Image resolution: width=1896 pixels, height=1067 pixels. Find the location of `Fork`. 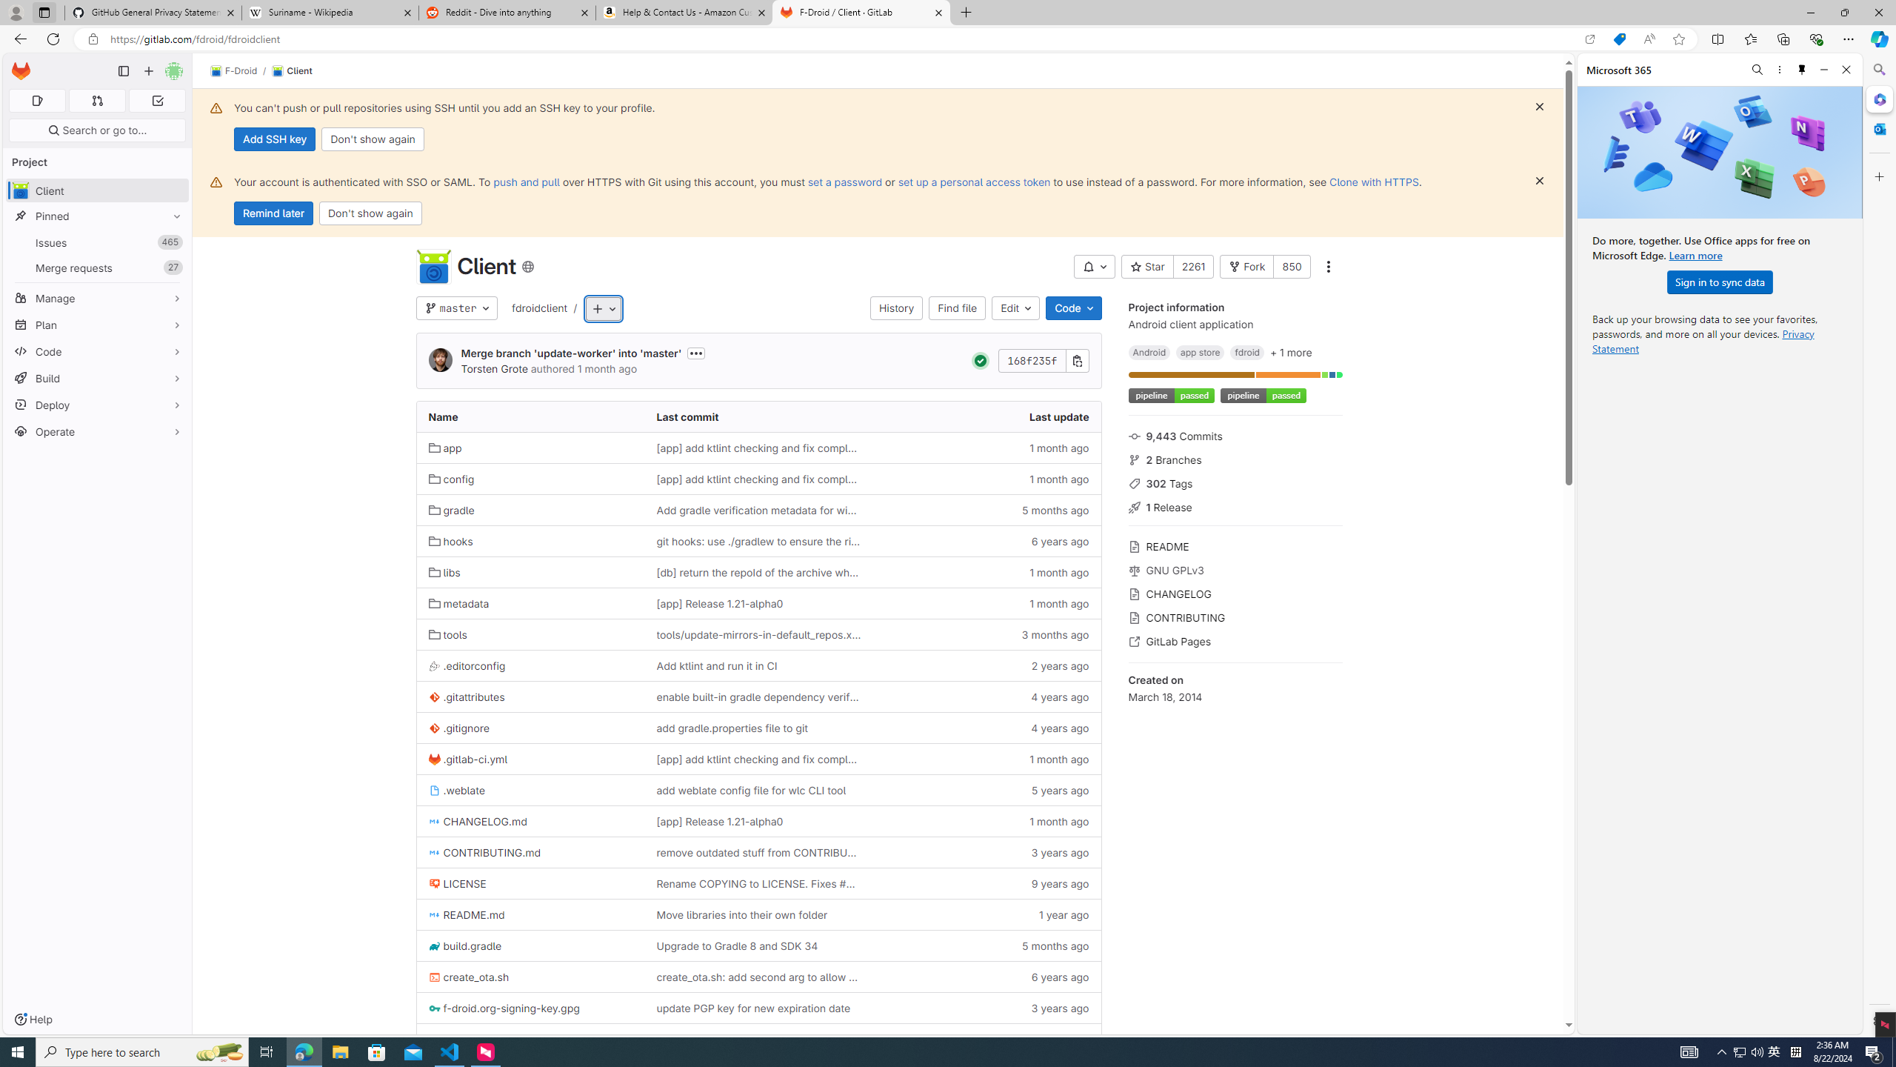

Fork is located at coordinates (1246, 267).